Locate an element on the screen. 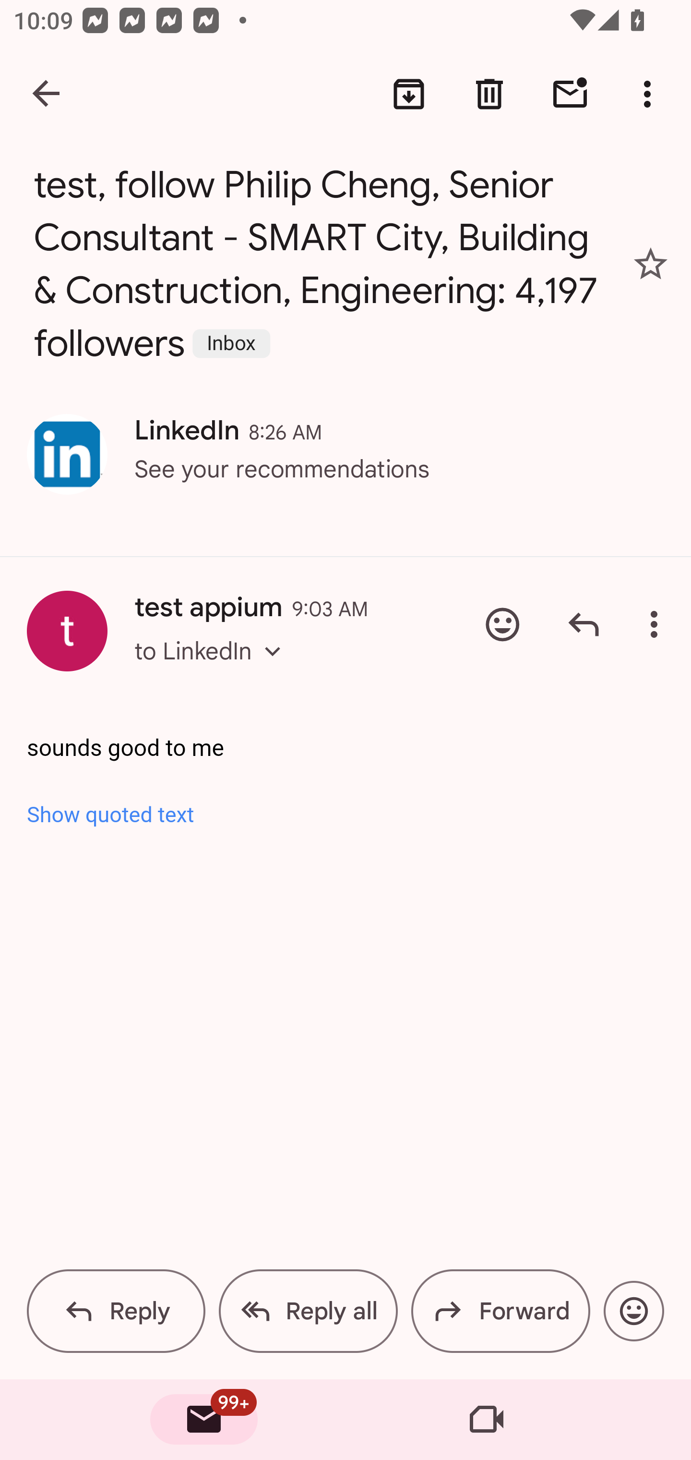  More options is located at coordinates (651, 94).